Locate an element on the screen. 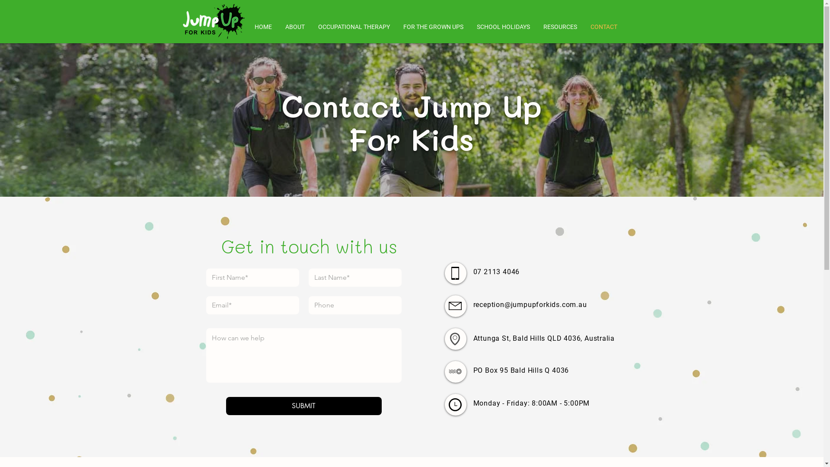  Attunga St, Bald Hills QLD 4036, Australia is located at coordinates (544, 338).